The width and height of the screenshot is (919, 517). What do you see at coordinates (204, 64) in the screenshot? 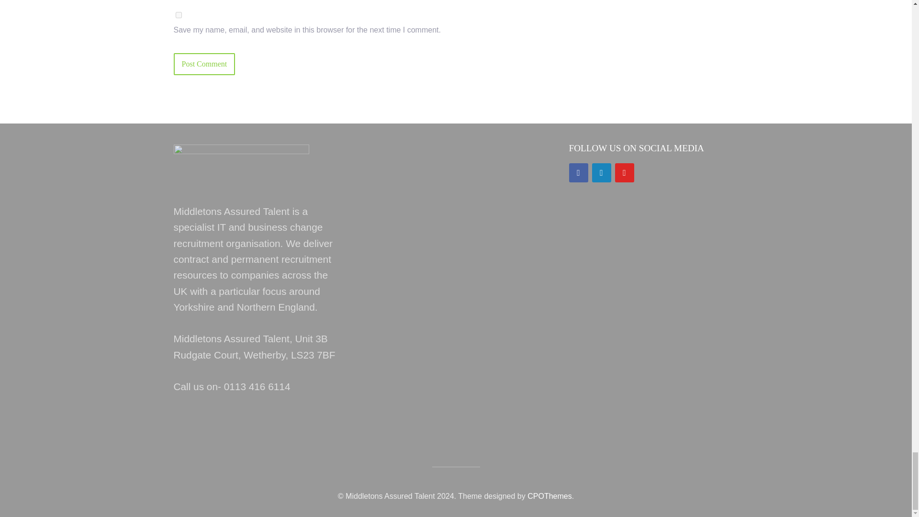
I see `Post Comment` at bounding box center [204, 64].